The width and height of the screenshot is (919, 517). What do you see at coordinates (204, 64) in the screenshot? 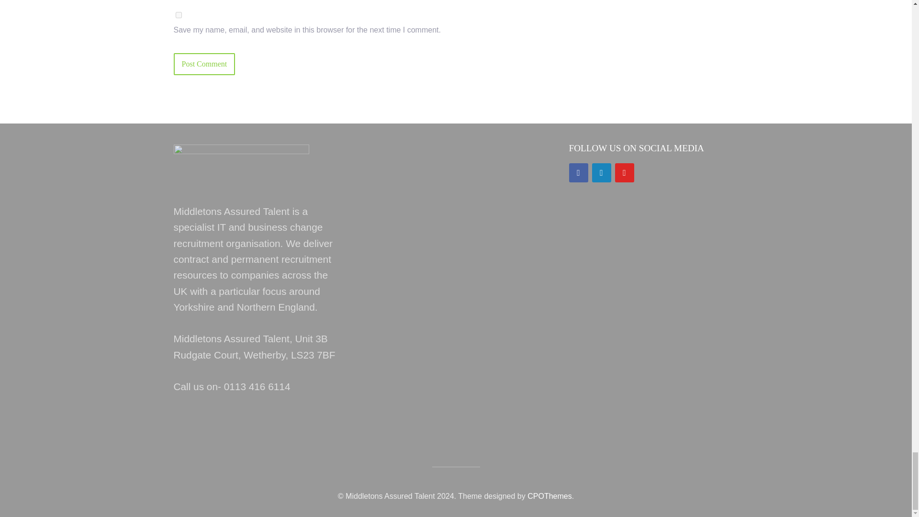
I see `Post Comment` at bounding box center [204, 64].